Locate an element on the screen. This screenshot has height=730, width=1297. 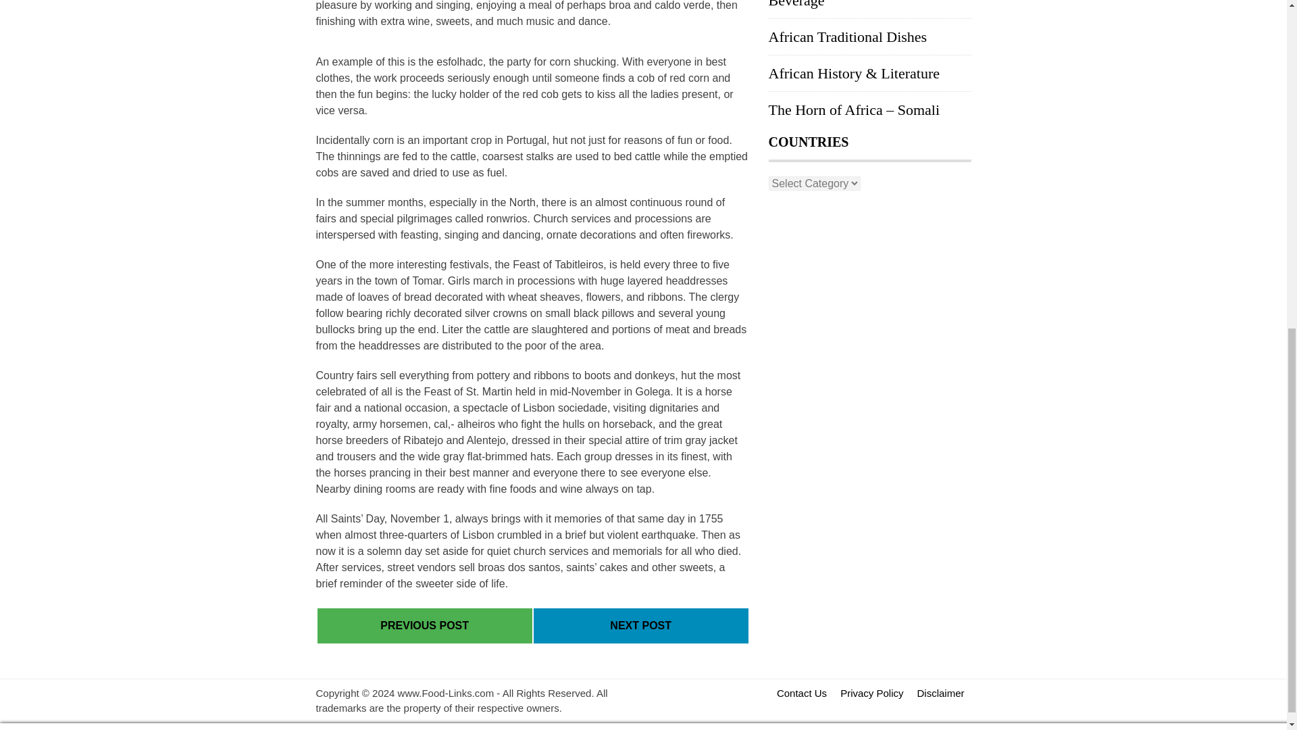
Privacy Policy is located at coordinates (871, 693).